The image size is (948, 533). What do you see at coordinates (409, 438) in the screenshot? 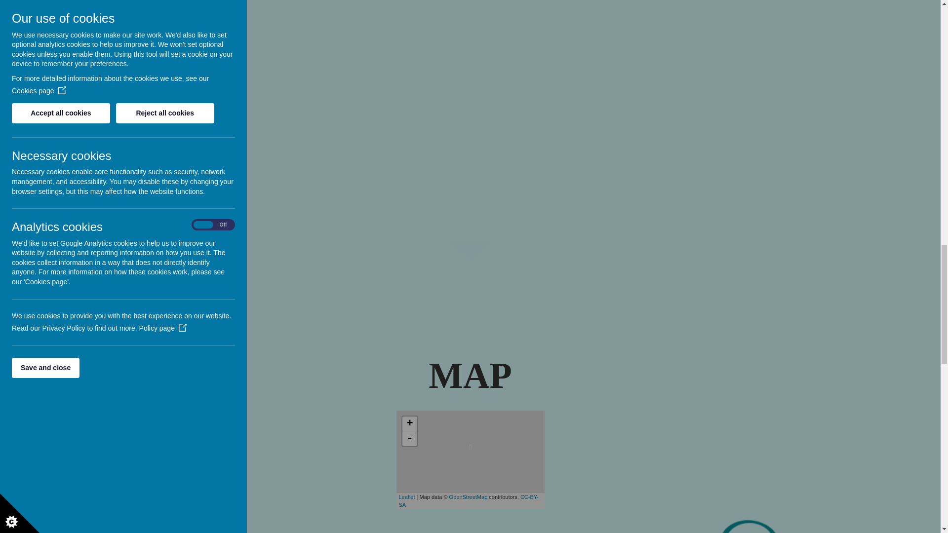
I see `Zoom out` at bounding box center [409, 438].